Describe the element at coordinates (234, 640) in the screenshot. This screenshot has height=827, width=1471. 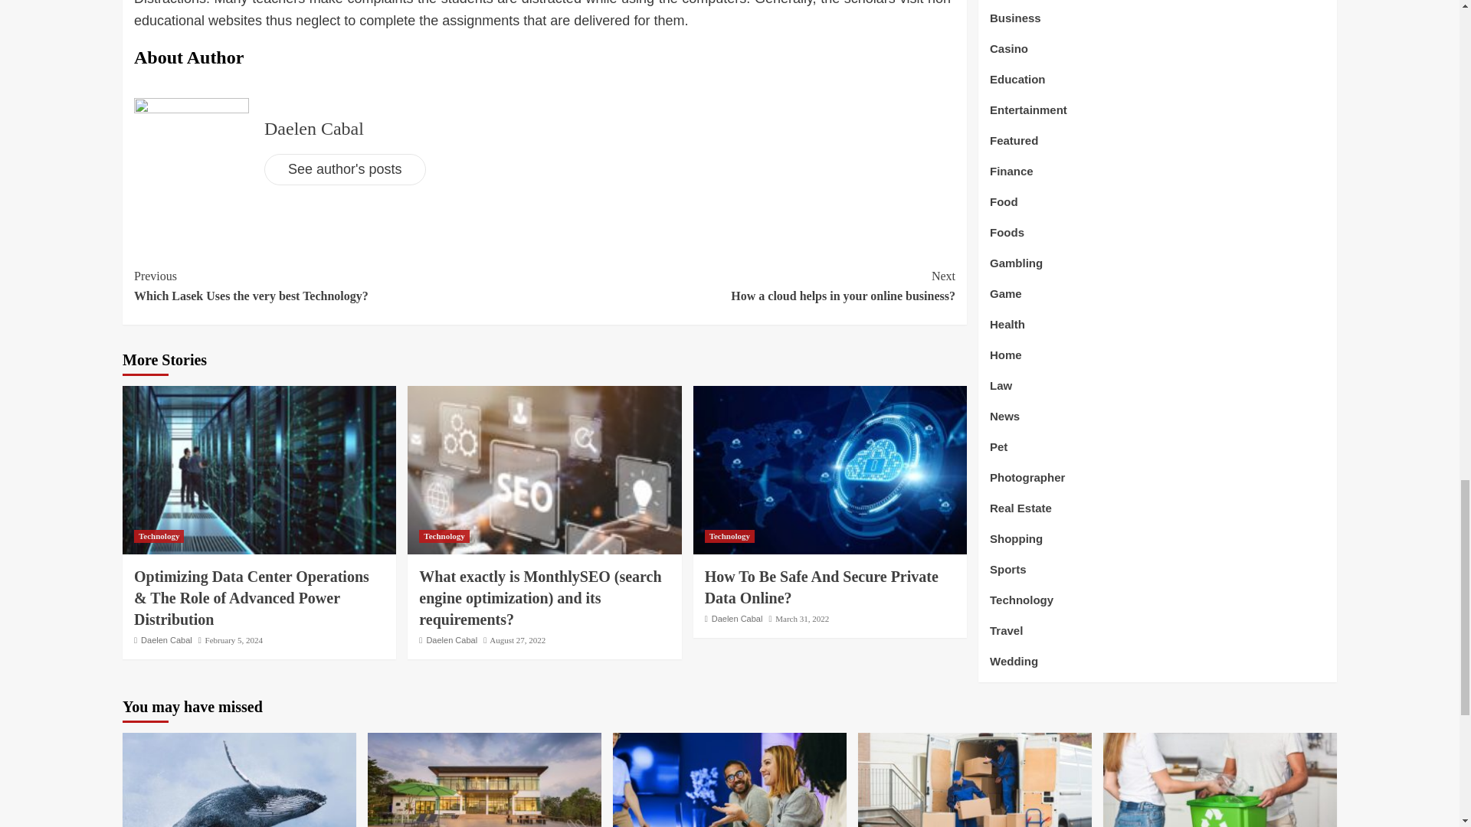
I see `February 5, 2024` at that location.